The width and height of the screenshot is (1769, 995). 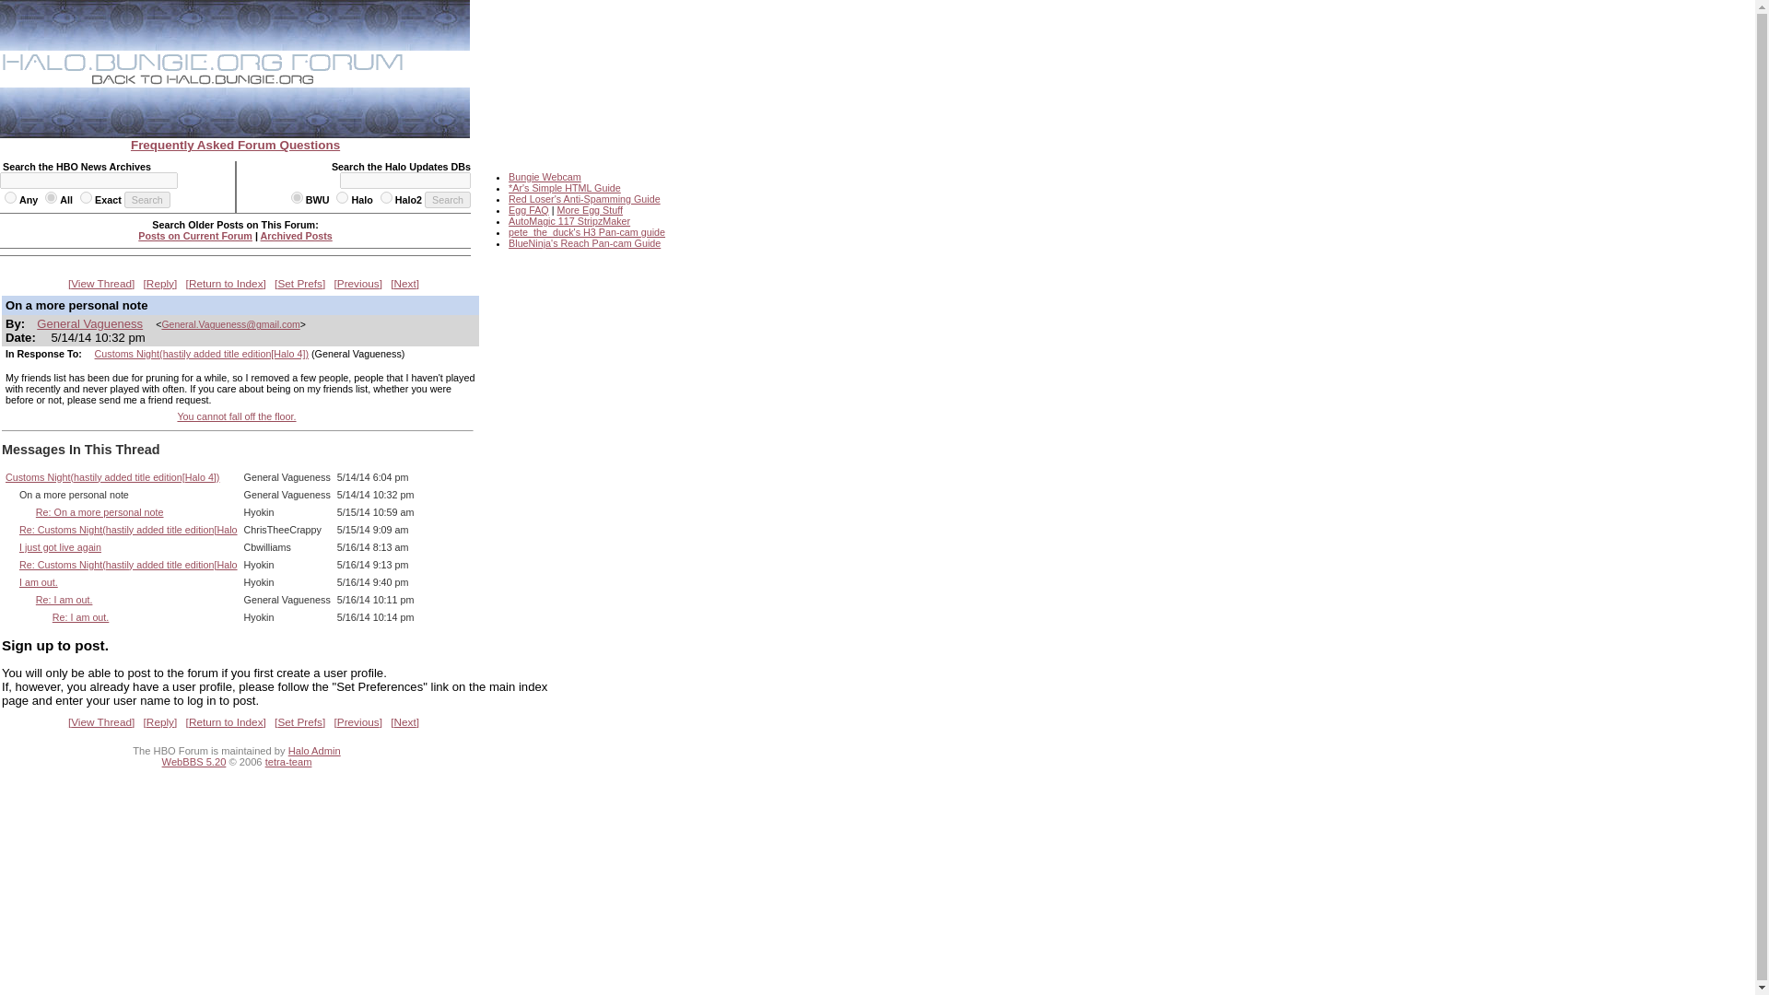 I want to click on exact, so click(x=85, y=197).